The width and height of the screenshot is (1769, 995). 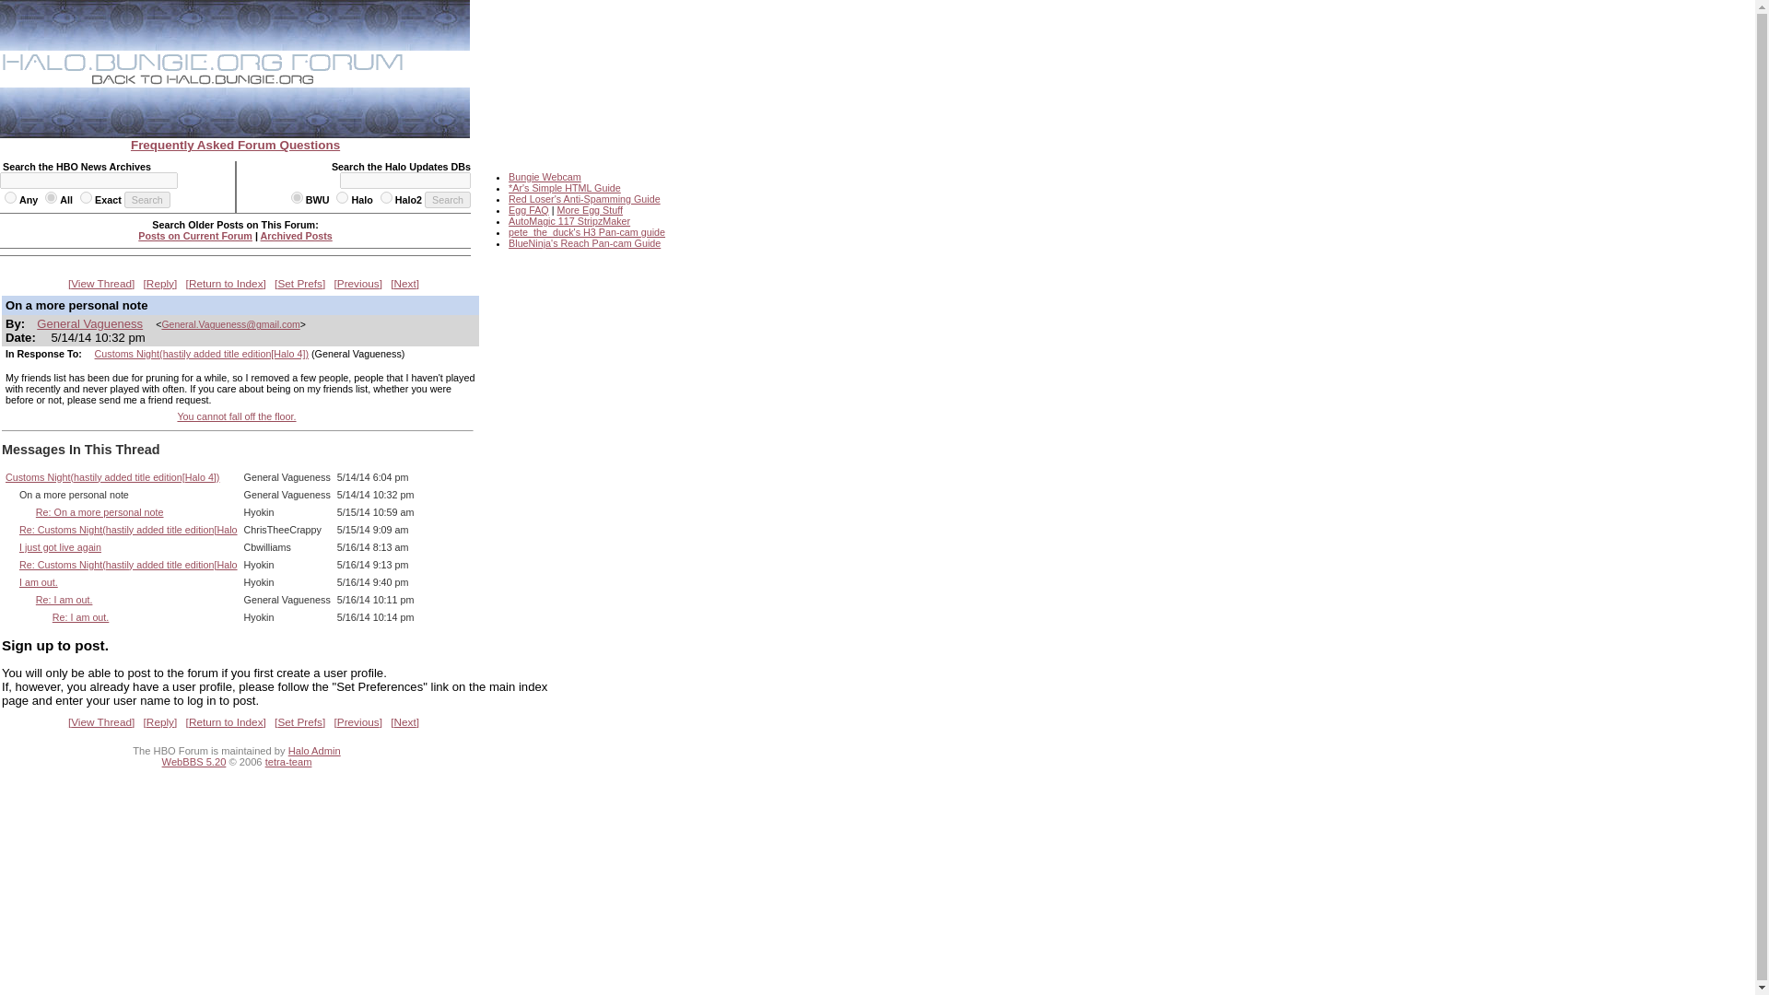 I want to click on exact, so click(x=85, y=197).